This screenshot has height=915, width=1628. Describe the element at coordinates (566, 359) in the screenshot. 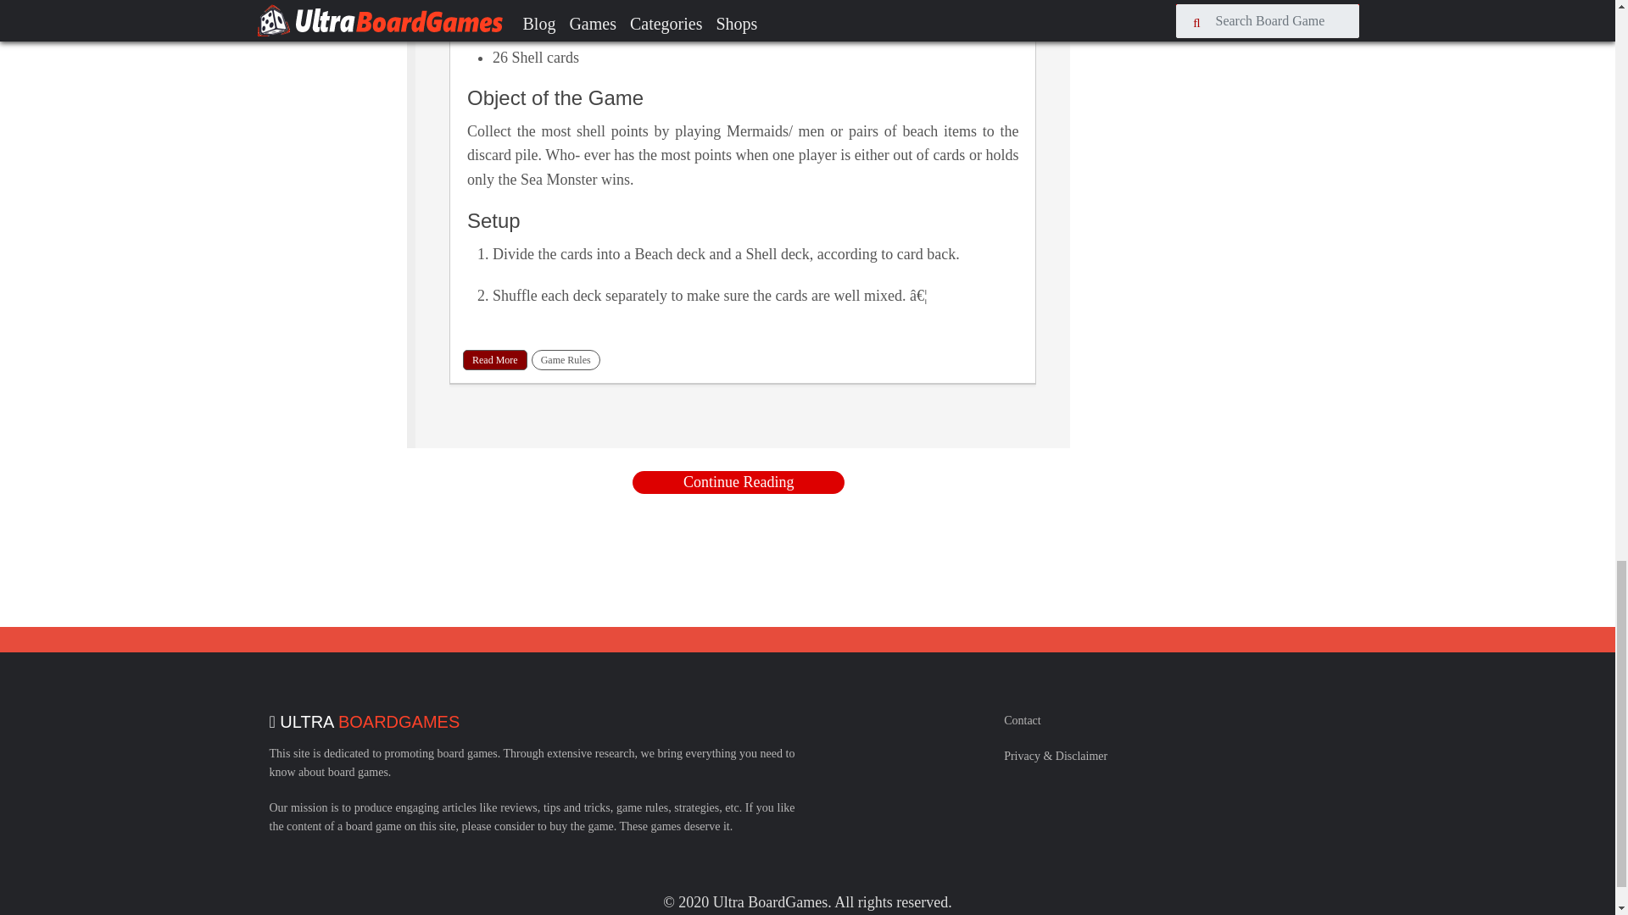

I see `Game Rules` at that location.